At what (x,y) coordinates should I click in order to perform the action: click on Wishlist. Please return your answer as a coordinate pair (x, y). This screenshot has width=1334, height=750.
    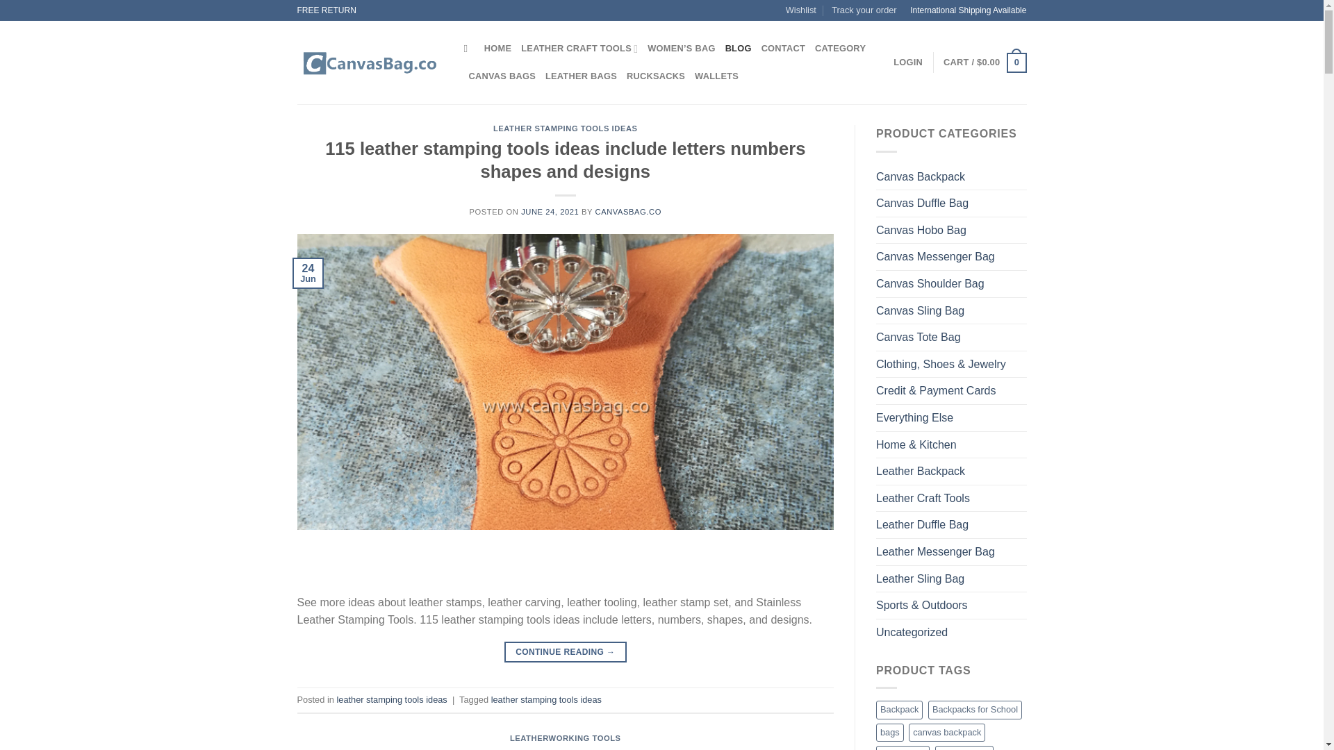
    Looking at the image, I should click on (800, 10).